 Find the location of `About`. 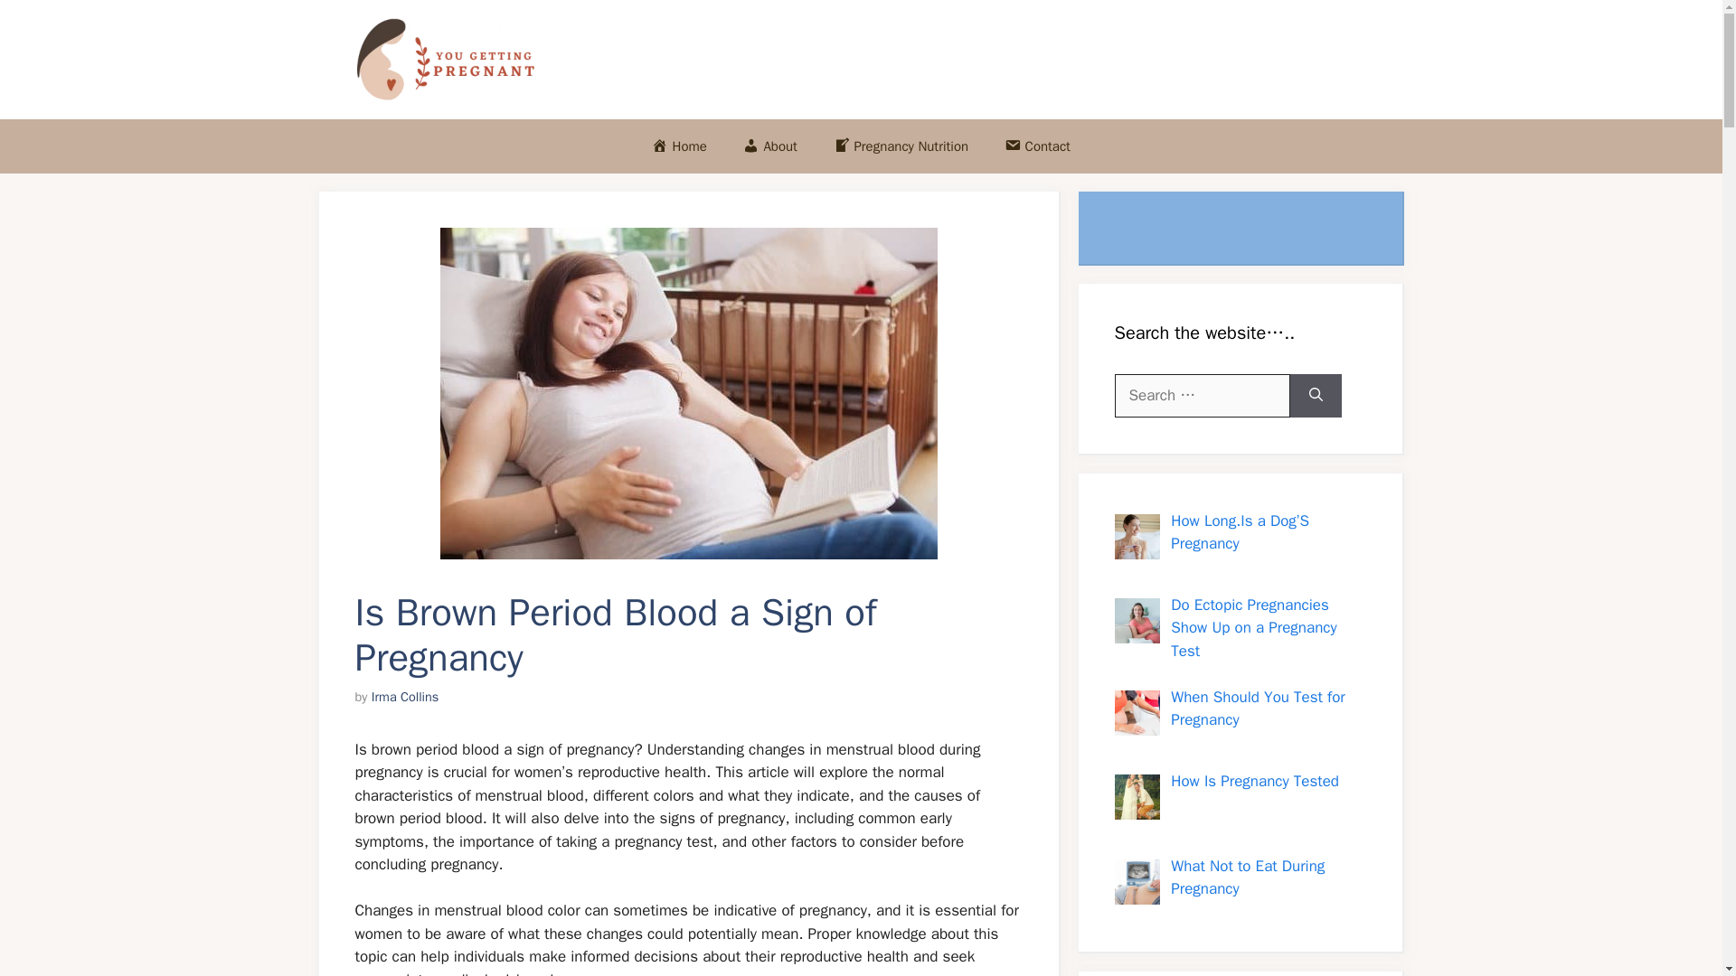

About is located at coordinates (770, 146).